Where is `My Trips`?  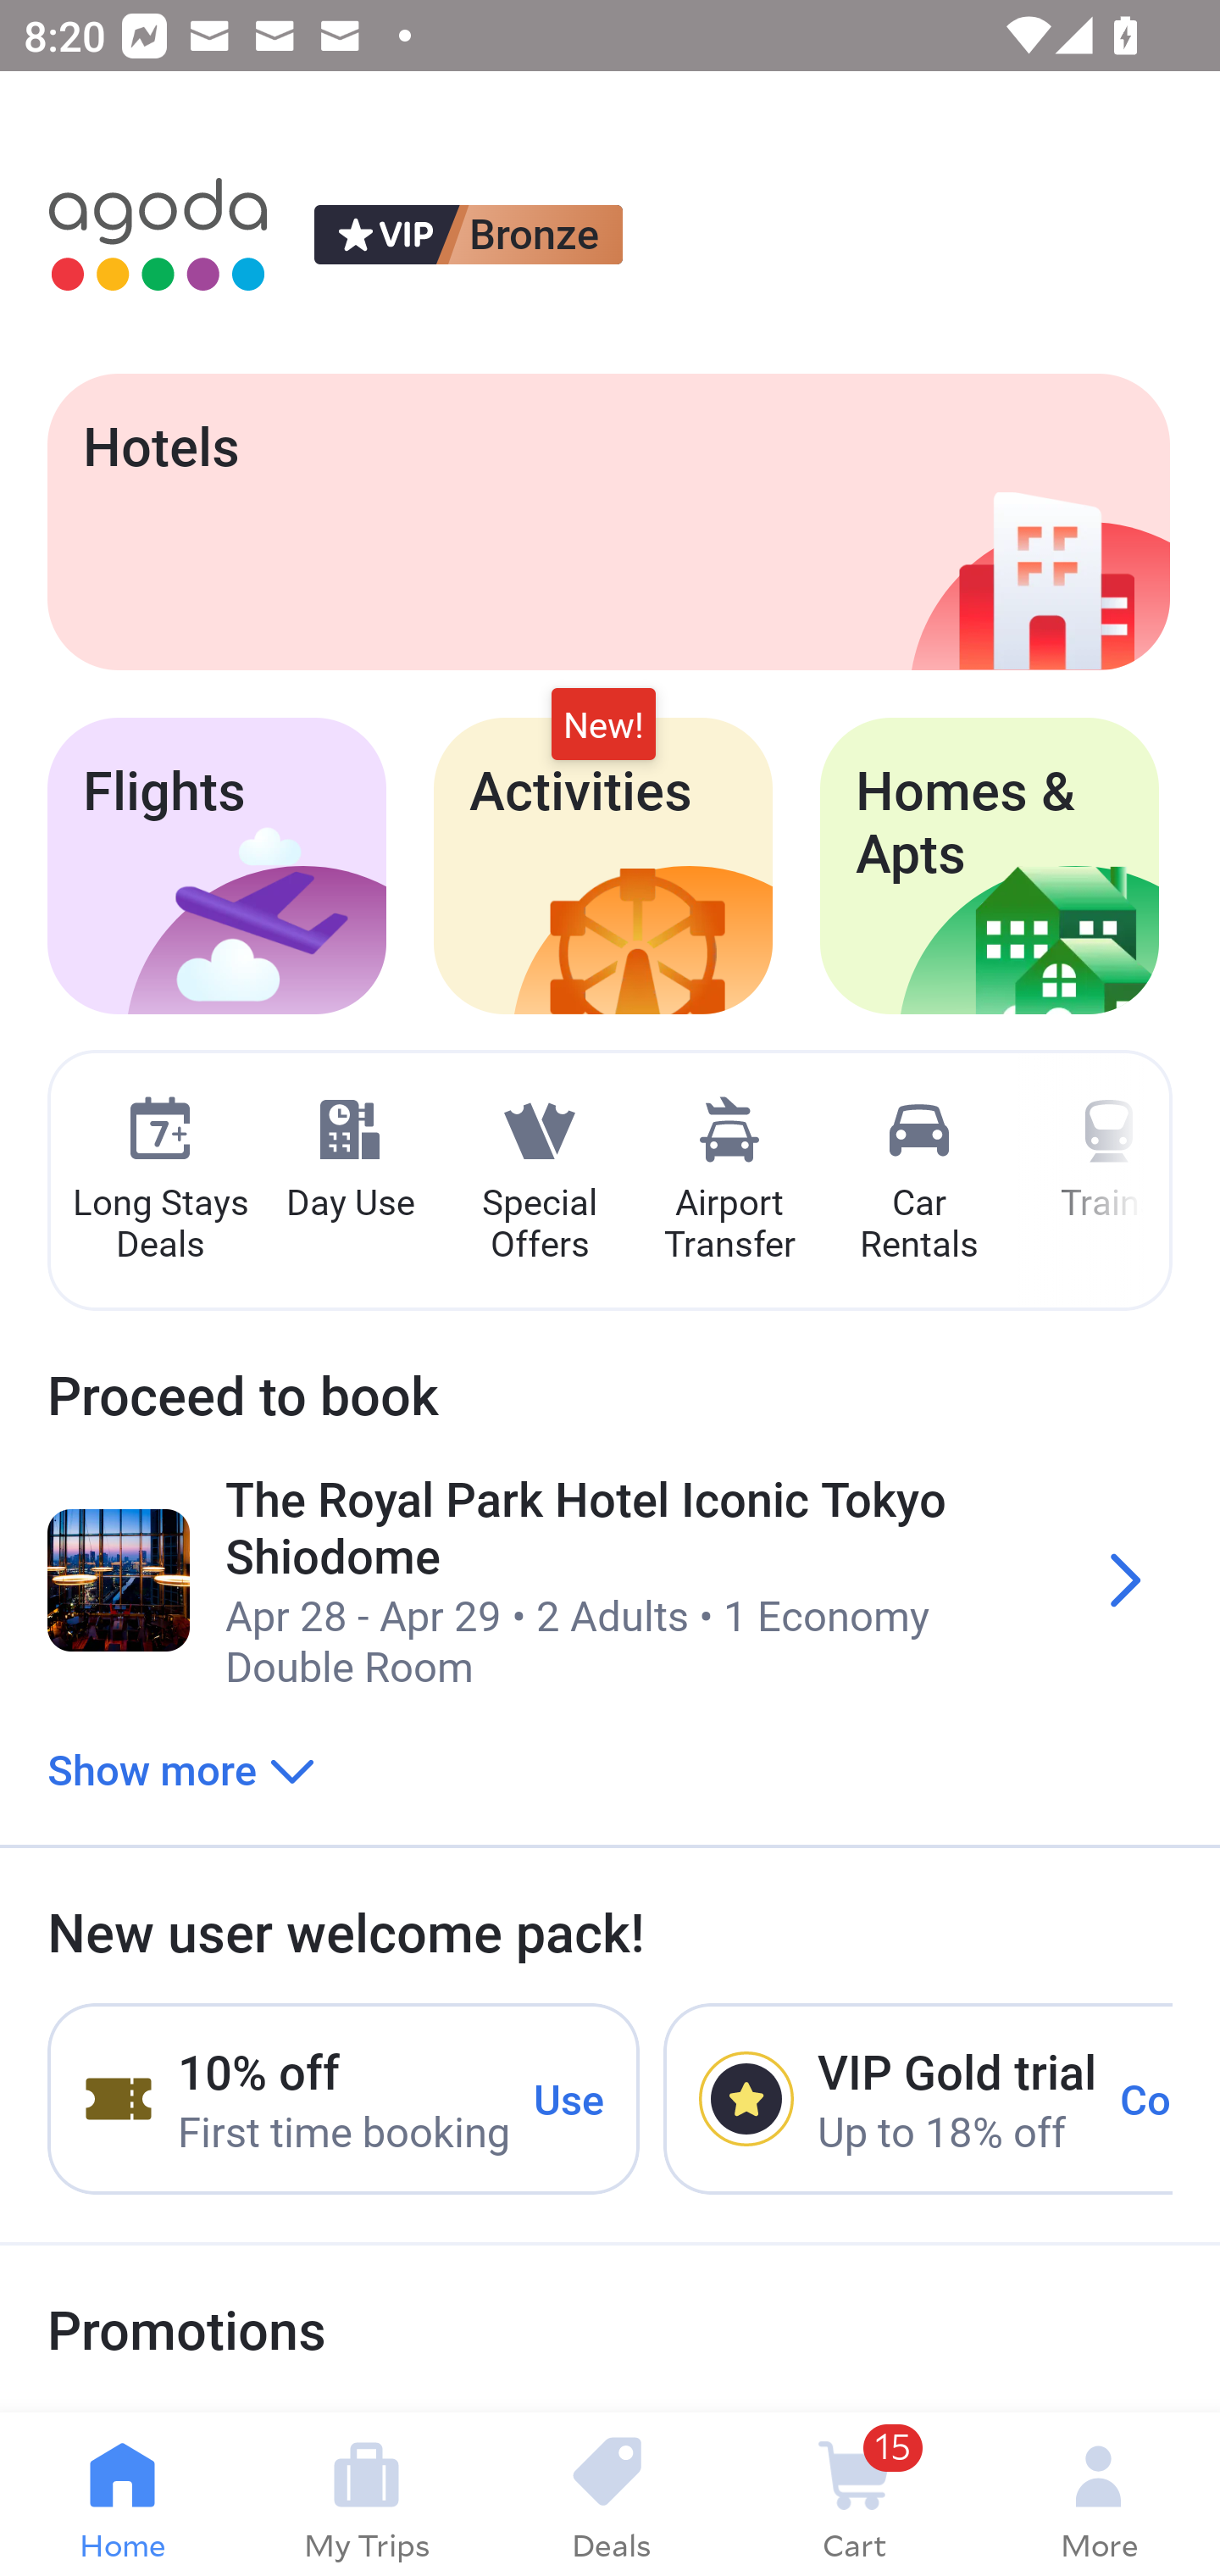
My Trips is located at coordinates (366, 2495).